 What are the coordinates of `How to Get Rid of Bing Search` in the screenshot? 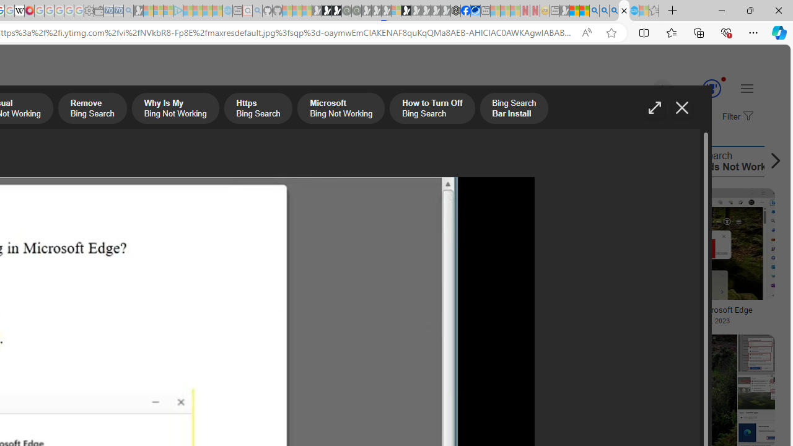 It's located at (575, 161).